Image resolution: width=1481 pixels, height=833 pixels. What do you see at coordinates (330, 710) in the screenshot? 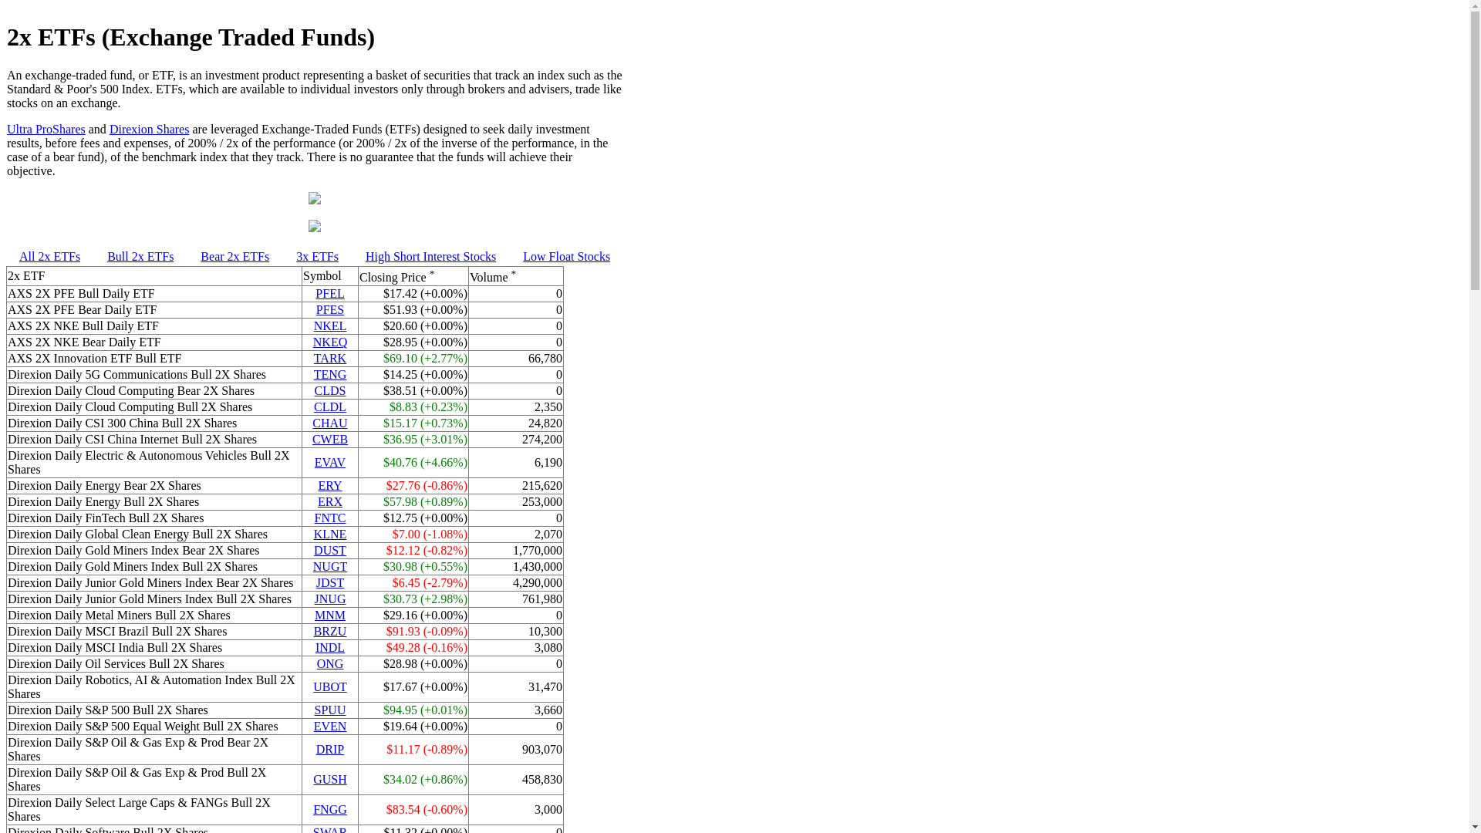
I see `SPUU` at bounding box center [330, 710].